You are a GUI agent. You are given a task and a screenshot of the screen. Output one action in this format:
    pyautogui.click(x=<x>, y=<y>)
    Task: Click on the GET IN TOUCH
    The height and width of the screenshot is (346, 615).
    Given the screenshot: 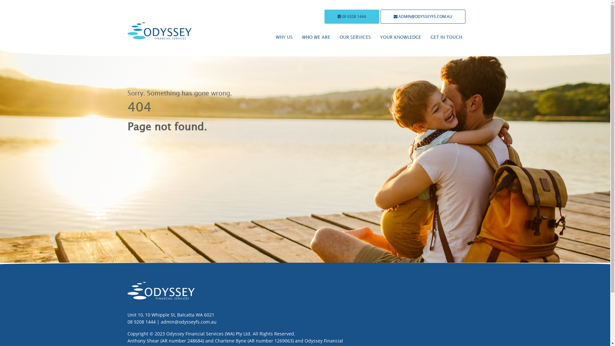 What is the action you would take?
    pyautogui.click(x=447, y=37)
    